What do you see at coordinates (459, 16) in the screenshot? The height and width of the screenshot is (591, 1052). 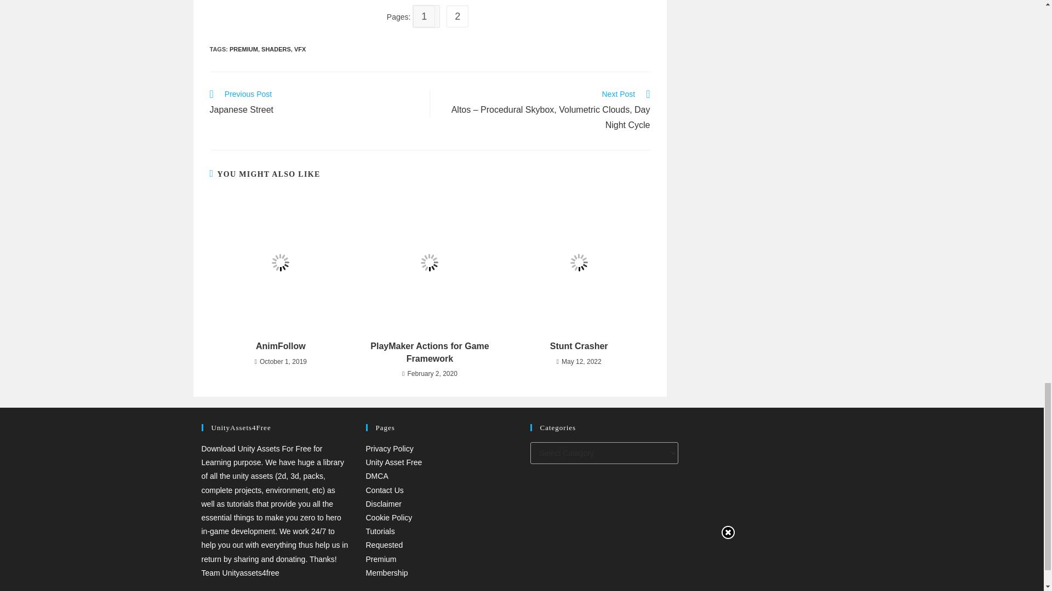 I see `2` at bounding box center [459, 16].